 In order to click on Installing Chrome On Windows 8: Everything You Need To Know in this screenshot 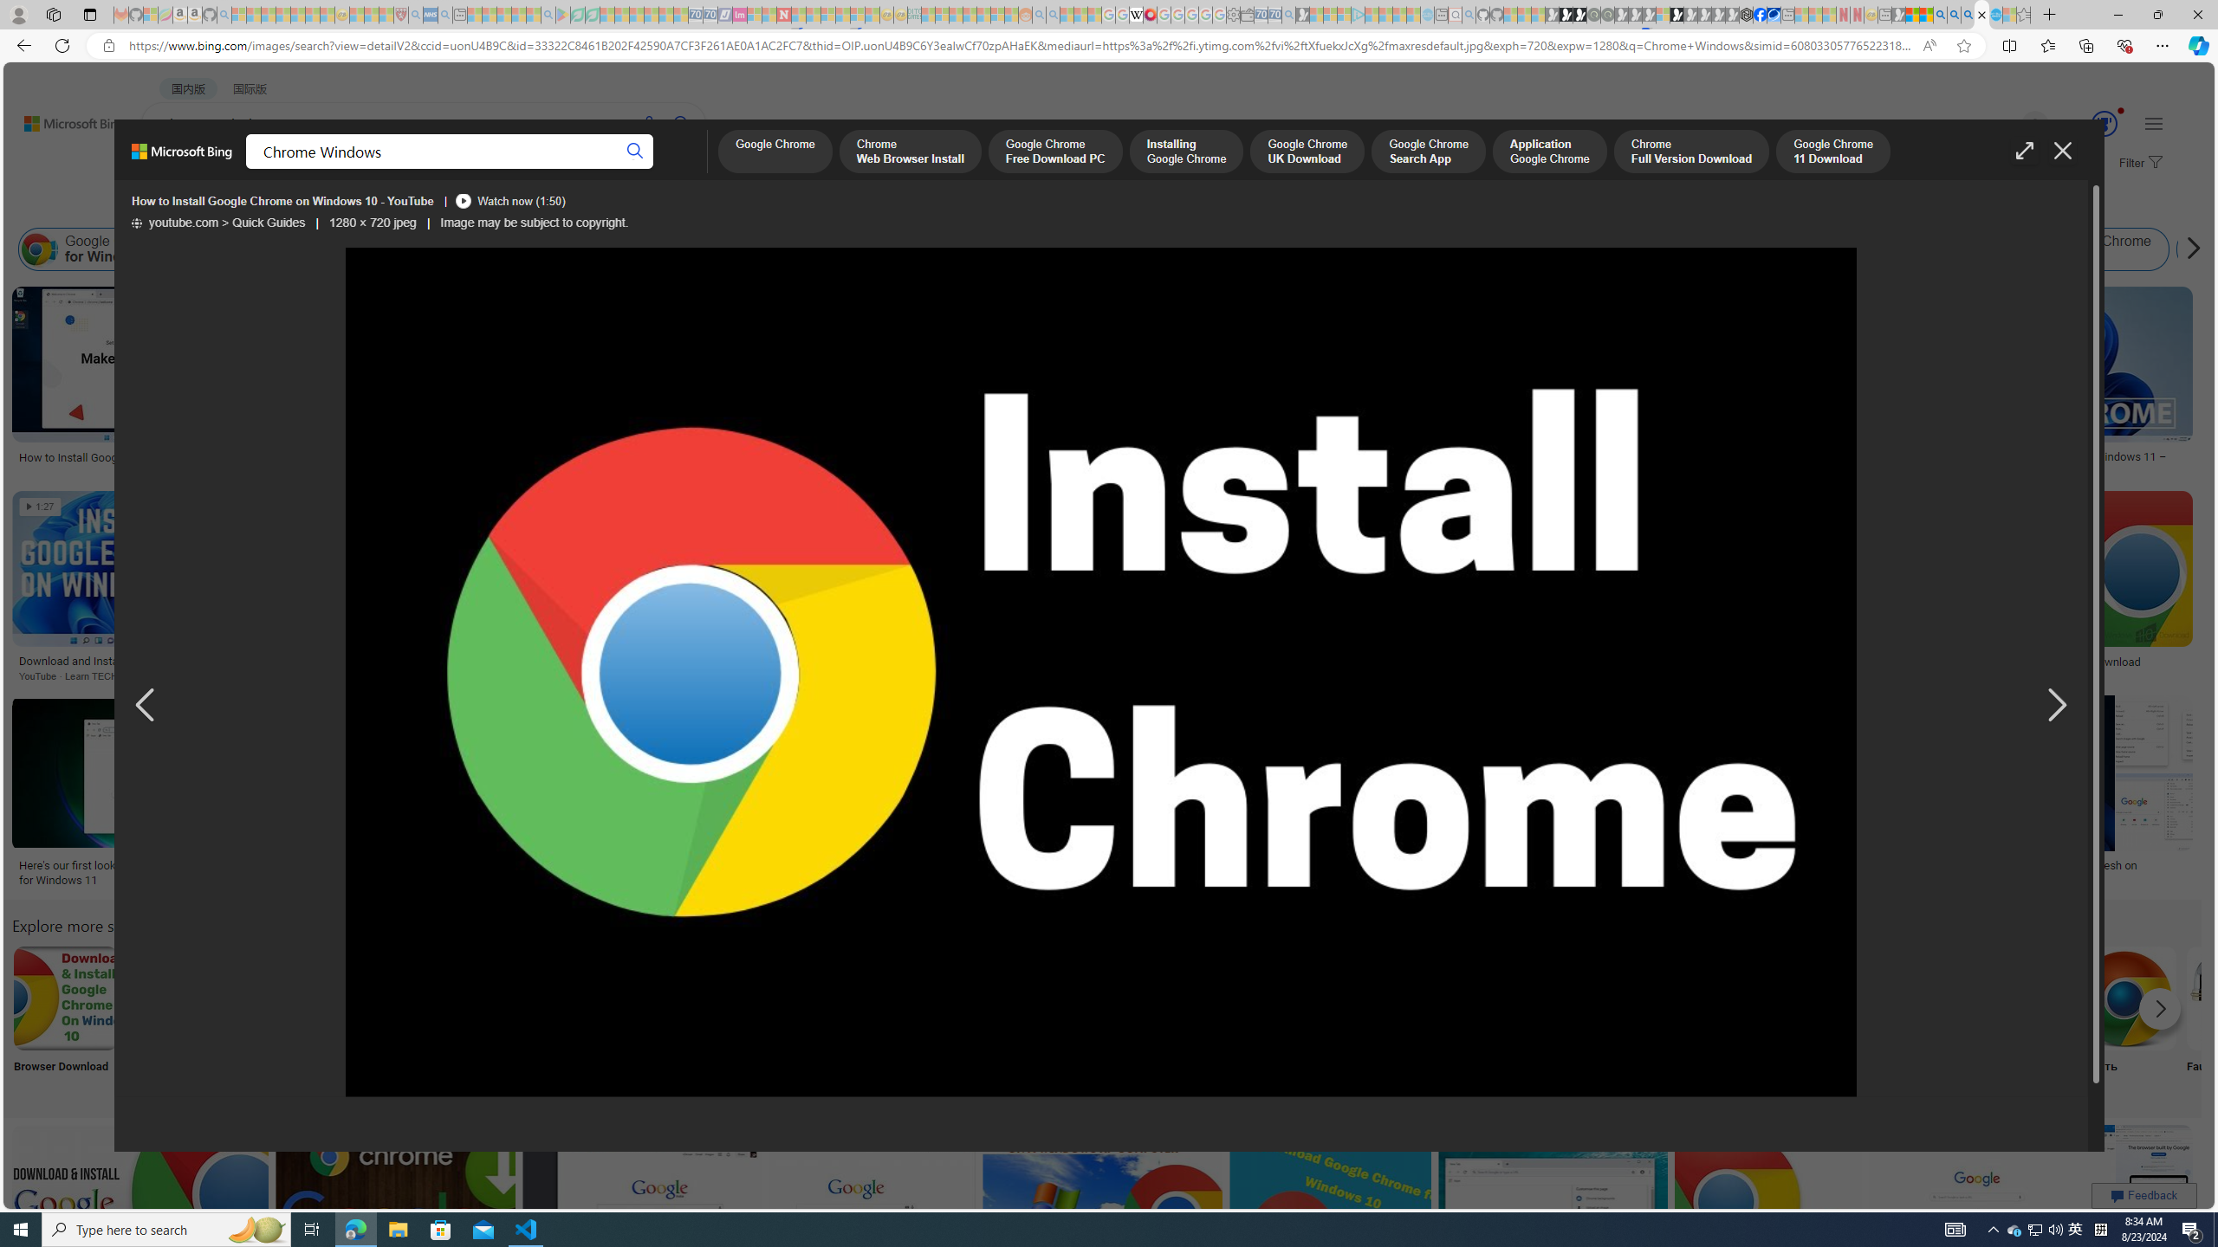, I will do `click(817, 457)`.